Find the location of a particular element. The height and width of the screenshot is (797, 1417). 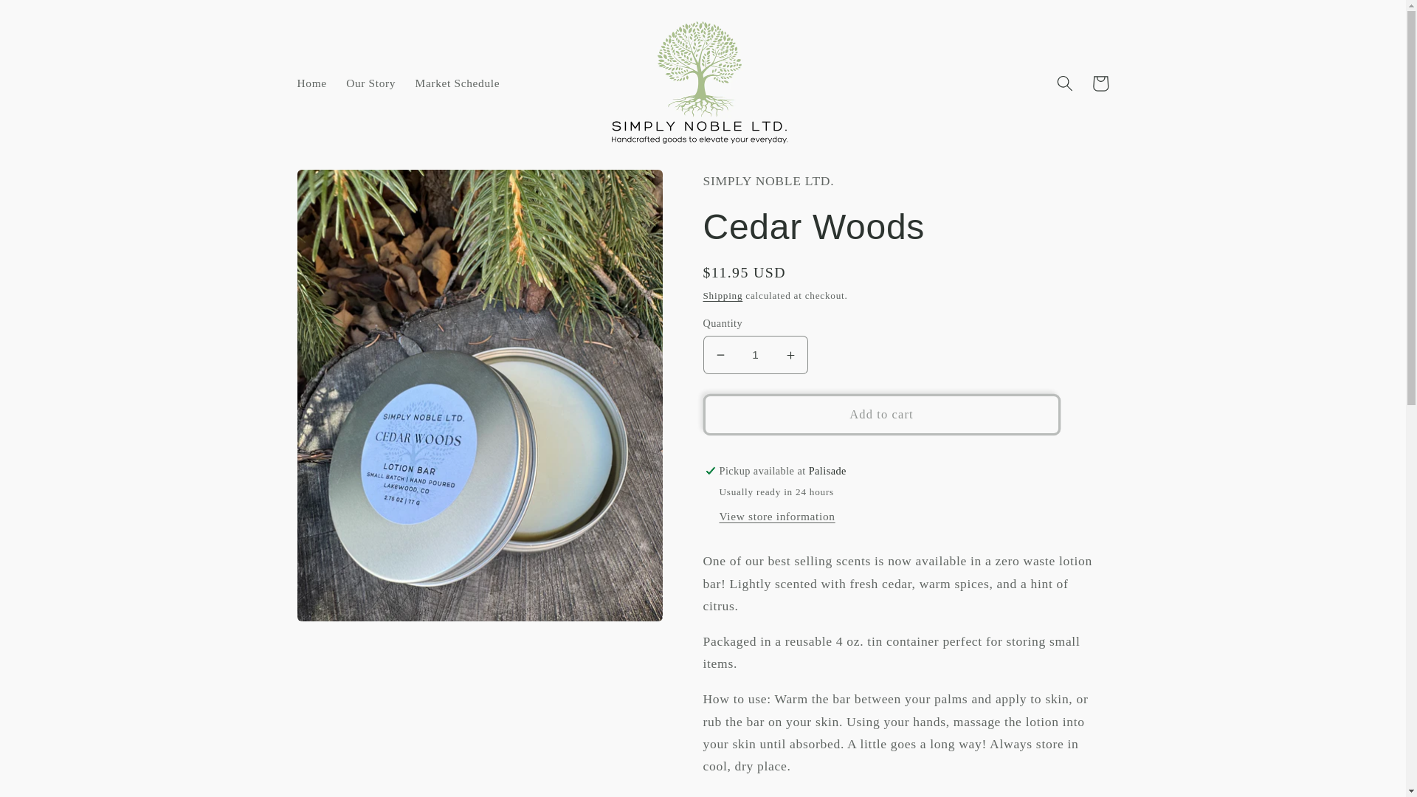

Shipping is located at coordinates (723, 295).